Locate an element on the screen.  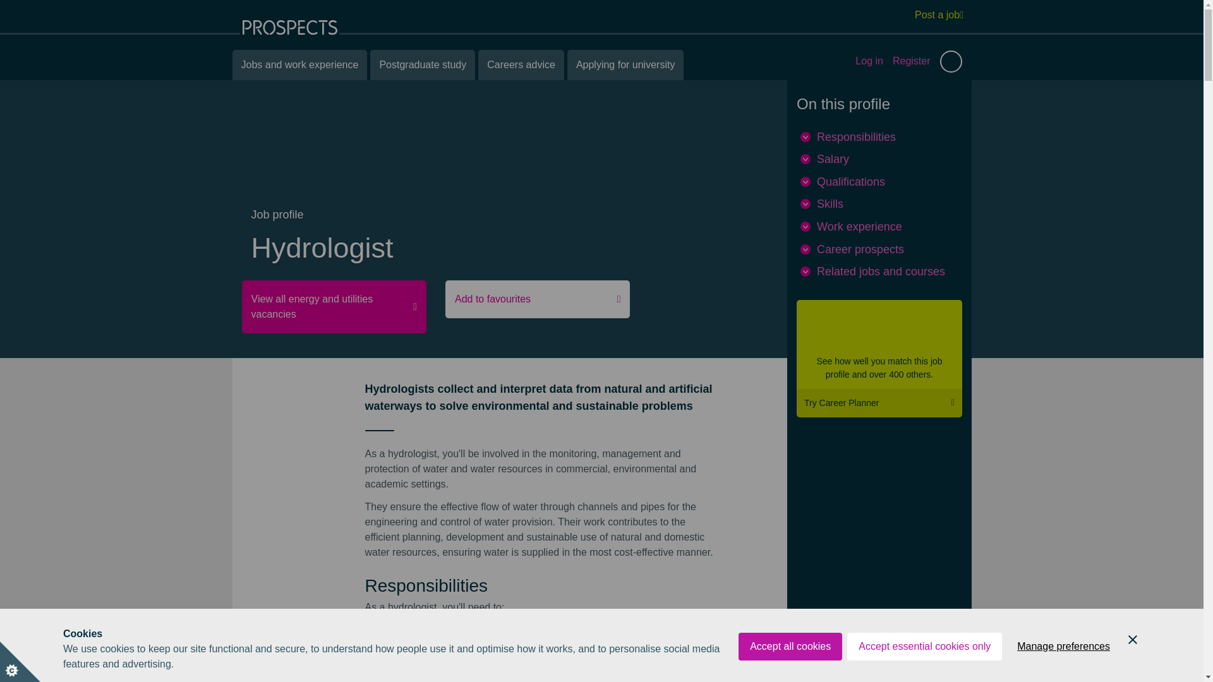
Postgraduate study is located at coordinates (422, 64).